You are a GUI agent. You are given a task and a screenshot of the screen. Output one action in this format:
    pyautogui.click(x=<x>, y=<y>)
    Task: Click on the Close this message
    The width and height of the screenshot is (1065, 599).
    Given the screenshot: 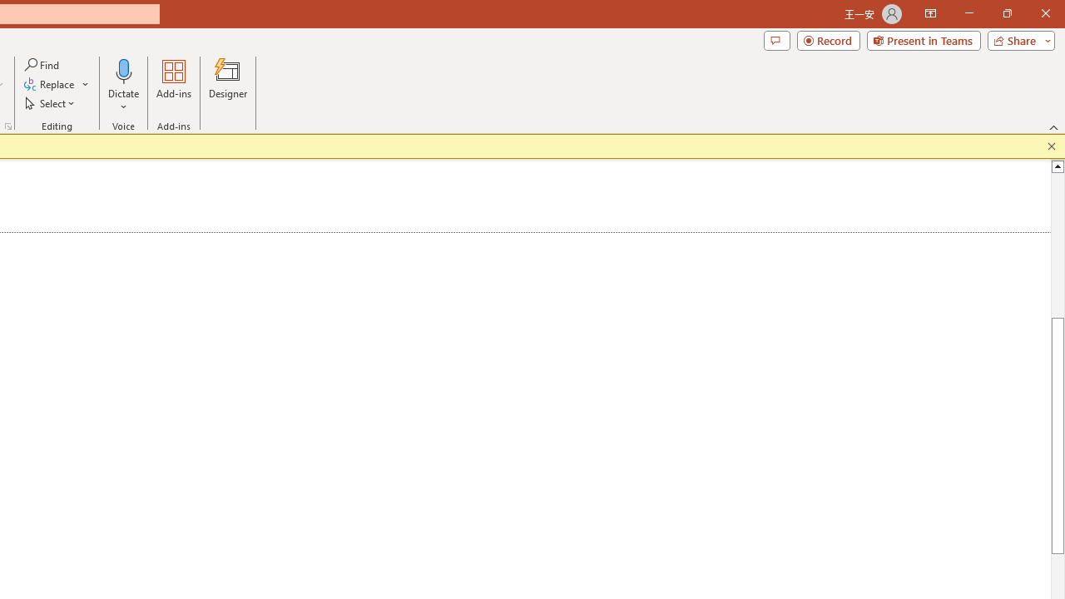 What is the action you would take?
    pyautogui.click(x=1052, y=146)
    